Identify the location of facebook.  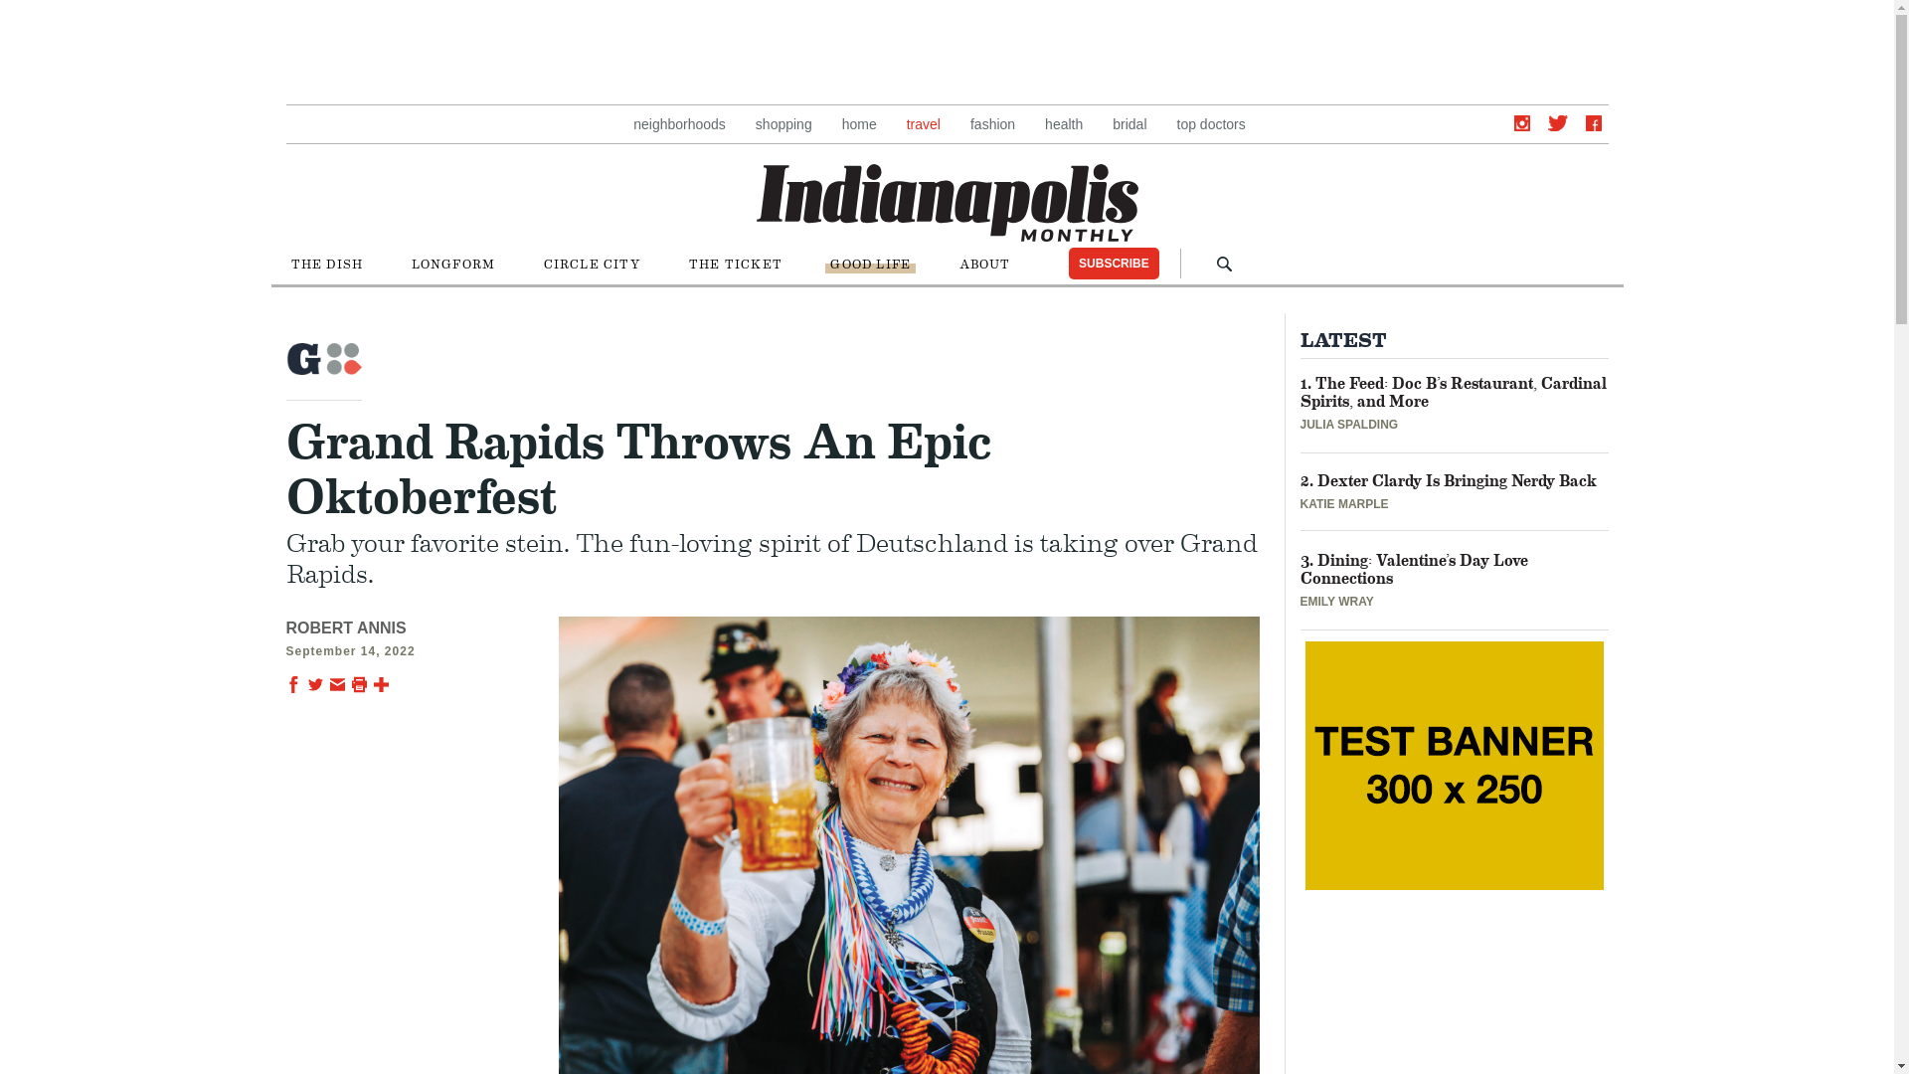
(1593, 121).